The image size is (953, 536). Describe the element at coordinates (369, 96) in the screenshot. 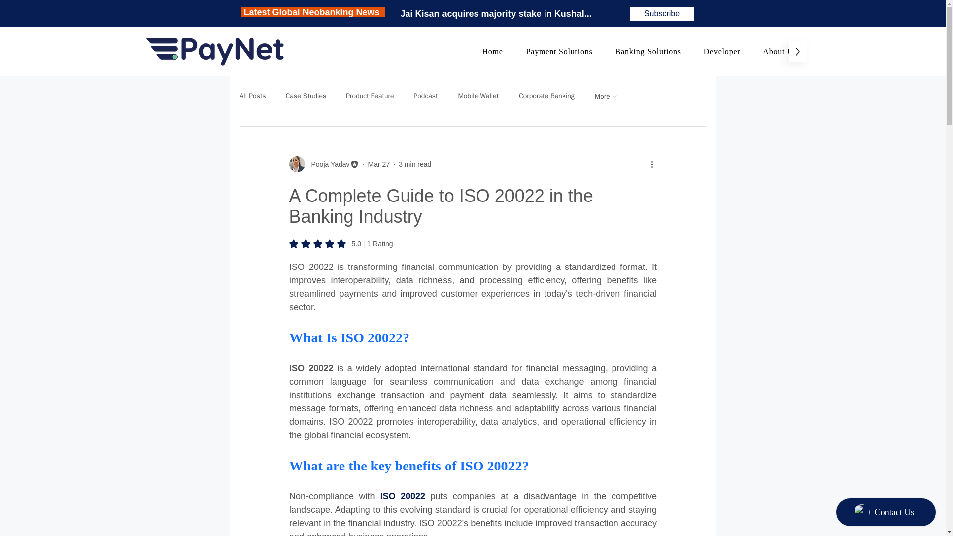

I see `Product Feature` at that location.